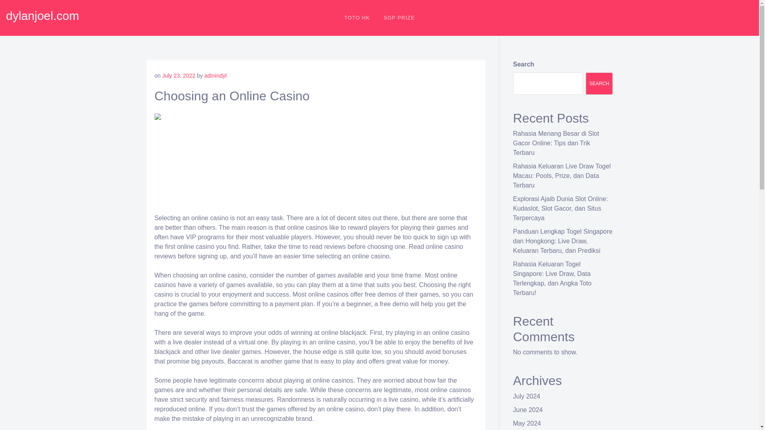 This screenshot has width=765, height=430. Describe the element at coordinates (215, 76) in the screenshot. I see `admindyl` at that location.